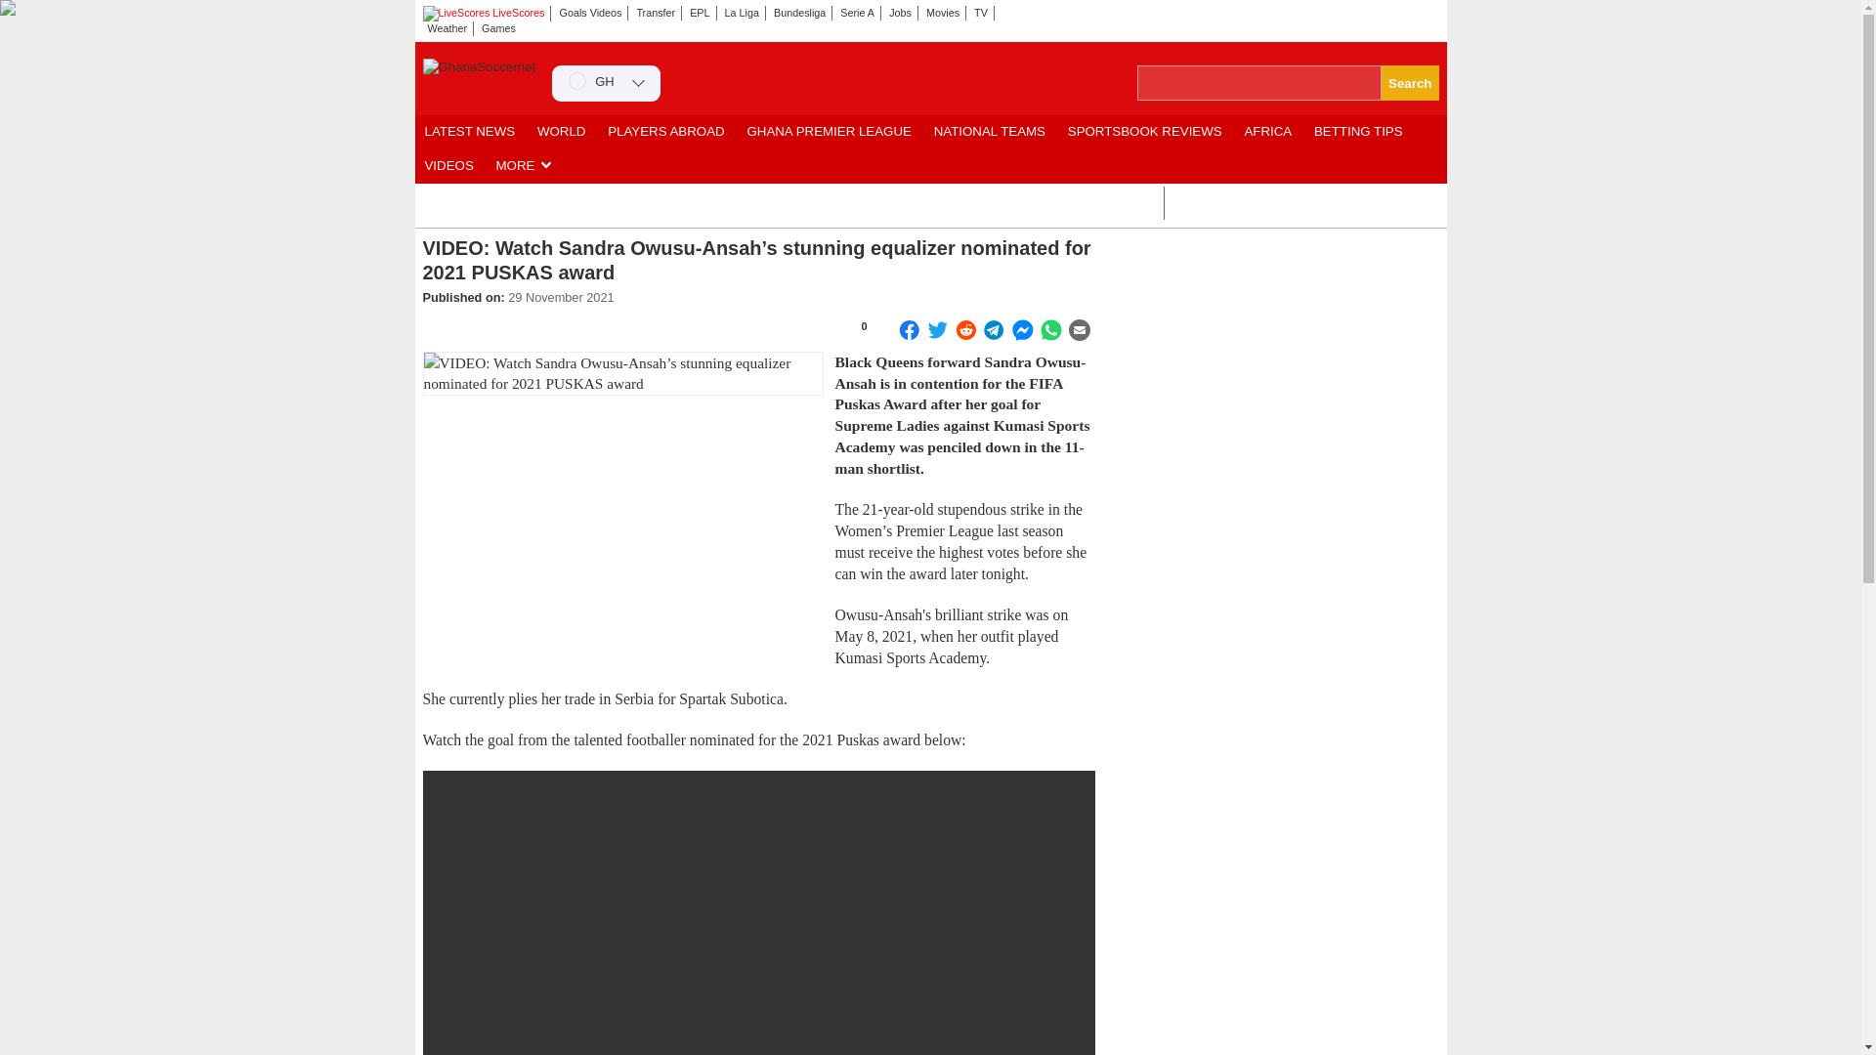 The image size is (1876, 1055). I want to click on Ebusua Dwarfs, so click(624, 203).